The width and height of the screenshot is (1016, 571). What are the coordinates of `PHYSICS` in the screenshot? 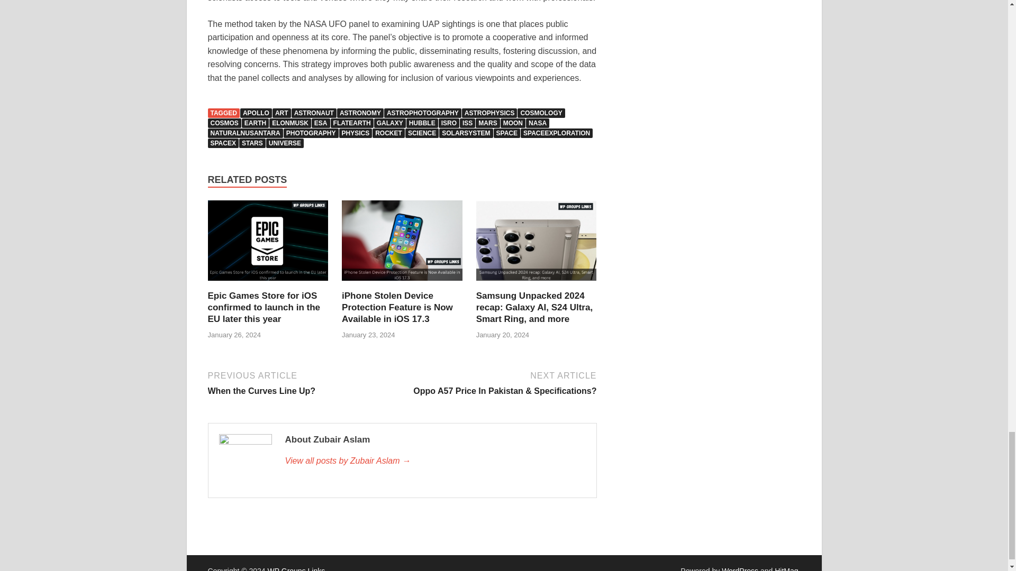 It's located at (356, 133).